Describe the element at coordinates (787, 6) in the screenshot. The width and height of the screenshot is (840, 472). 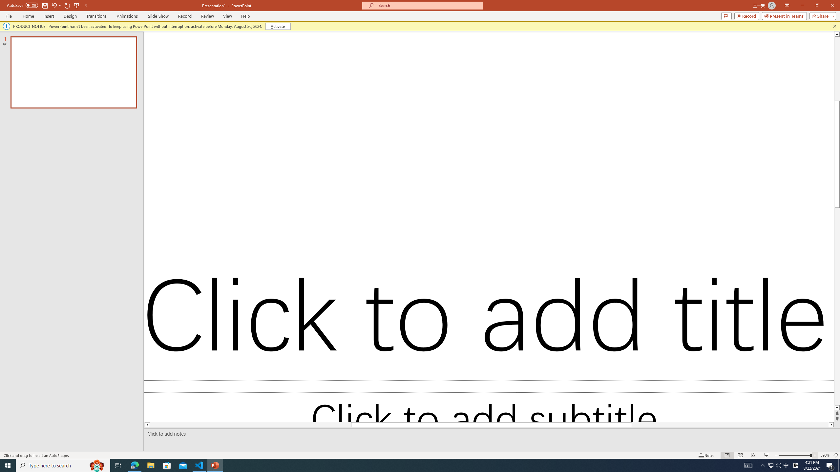
I see `Ribbon Display Options` at that location.